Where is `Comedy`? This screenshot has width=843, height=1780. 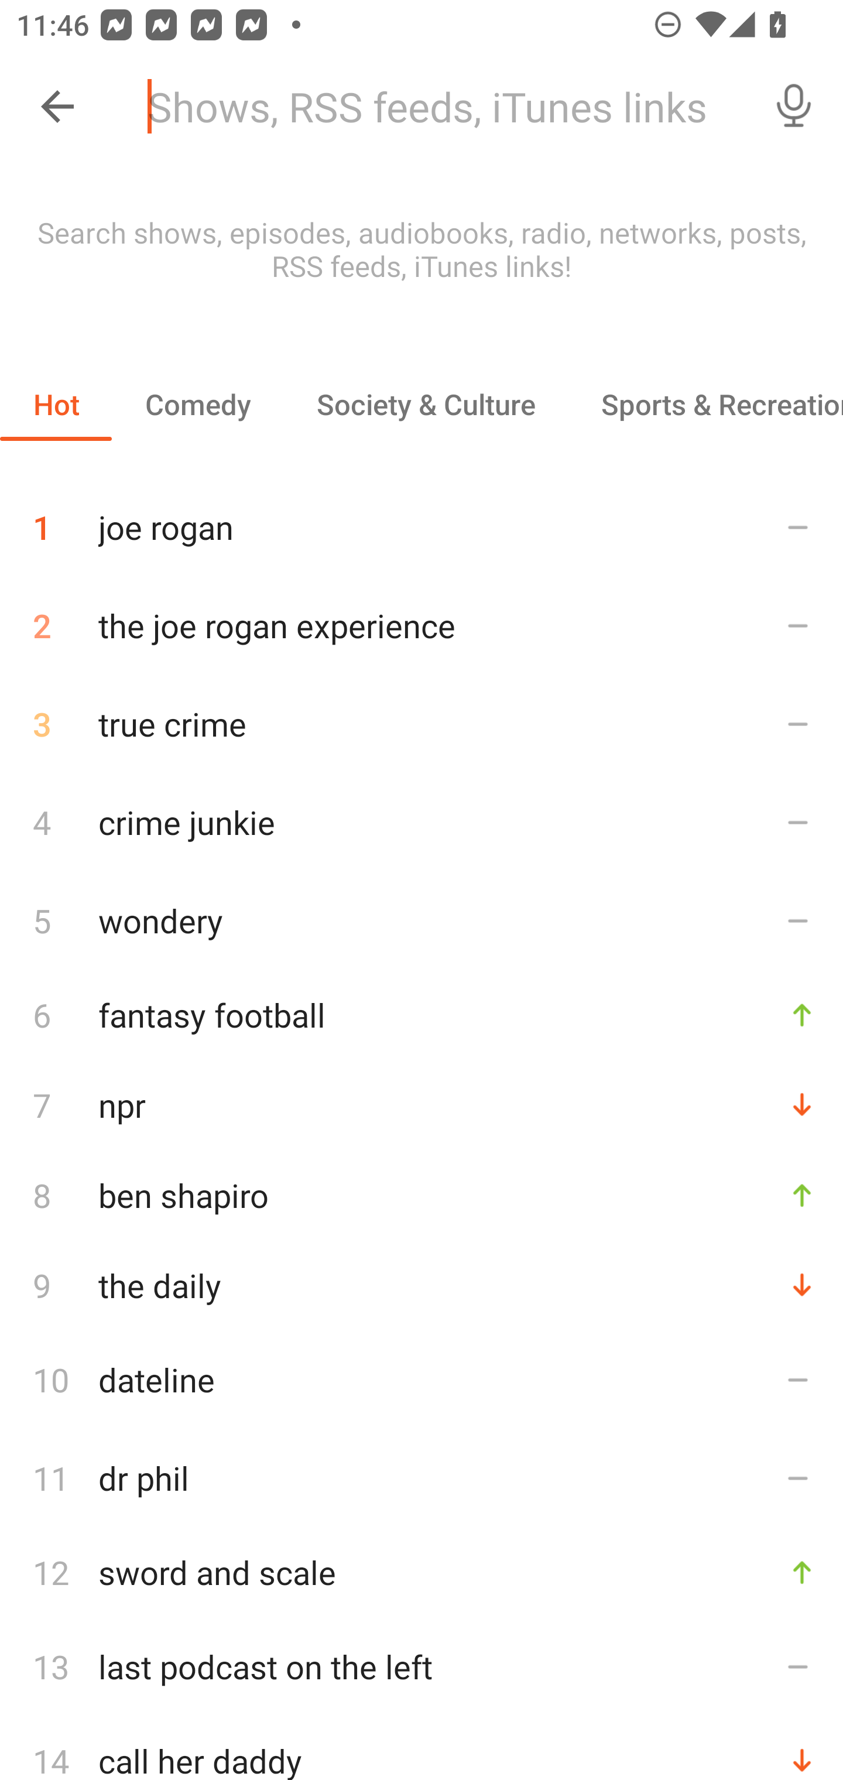 Comedy is located at coordinates (197, 404).